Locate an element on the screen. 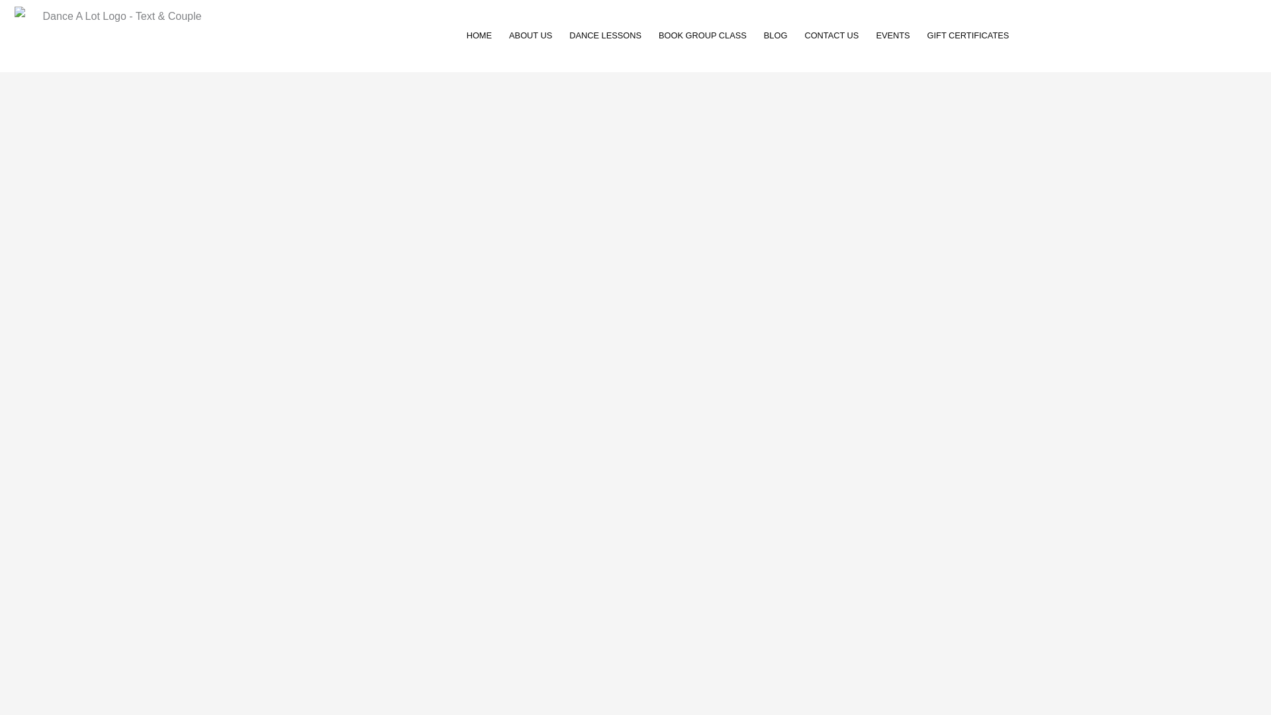 This screenshot has height=715, width=1271. ABOUT US is located at coordinates (530, 36).